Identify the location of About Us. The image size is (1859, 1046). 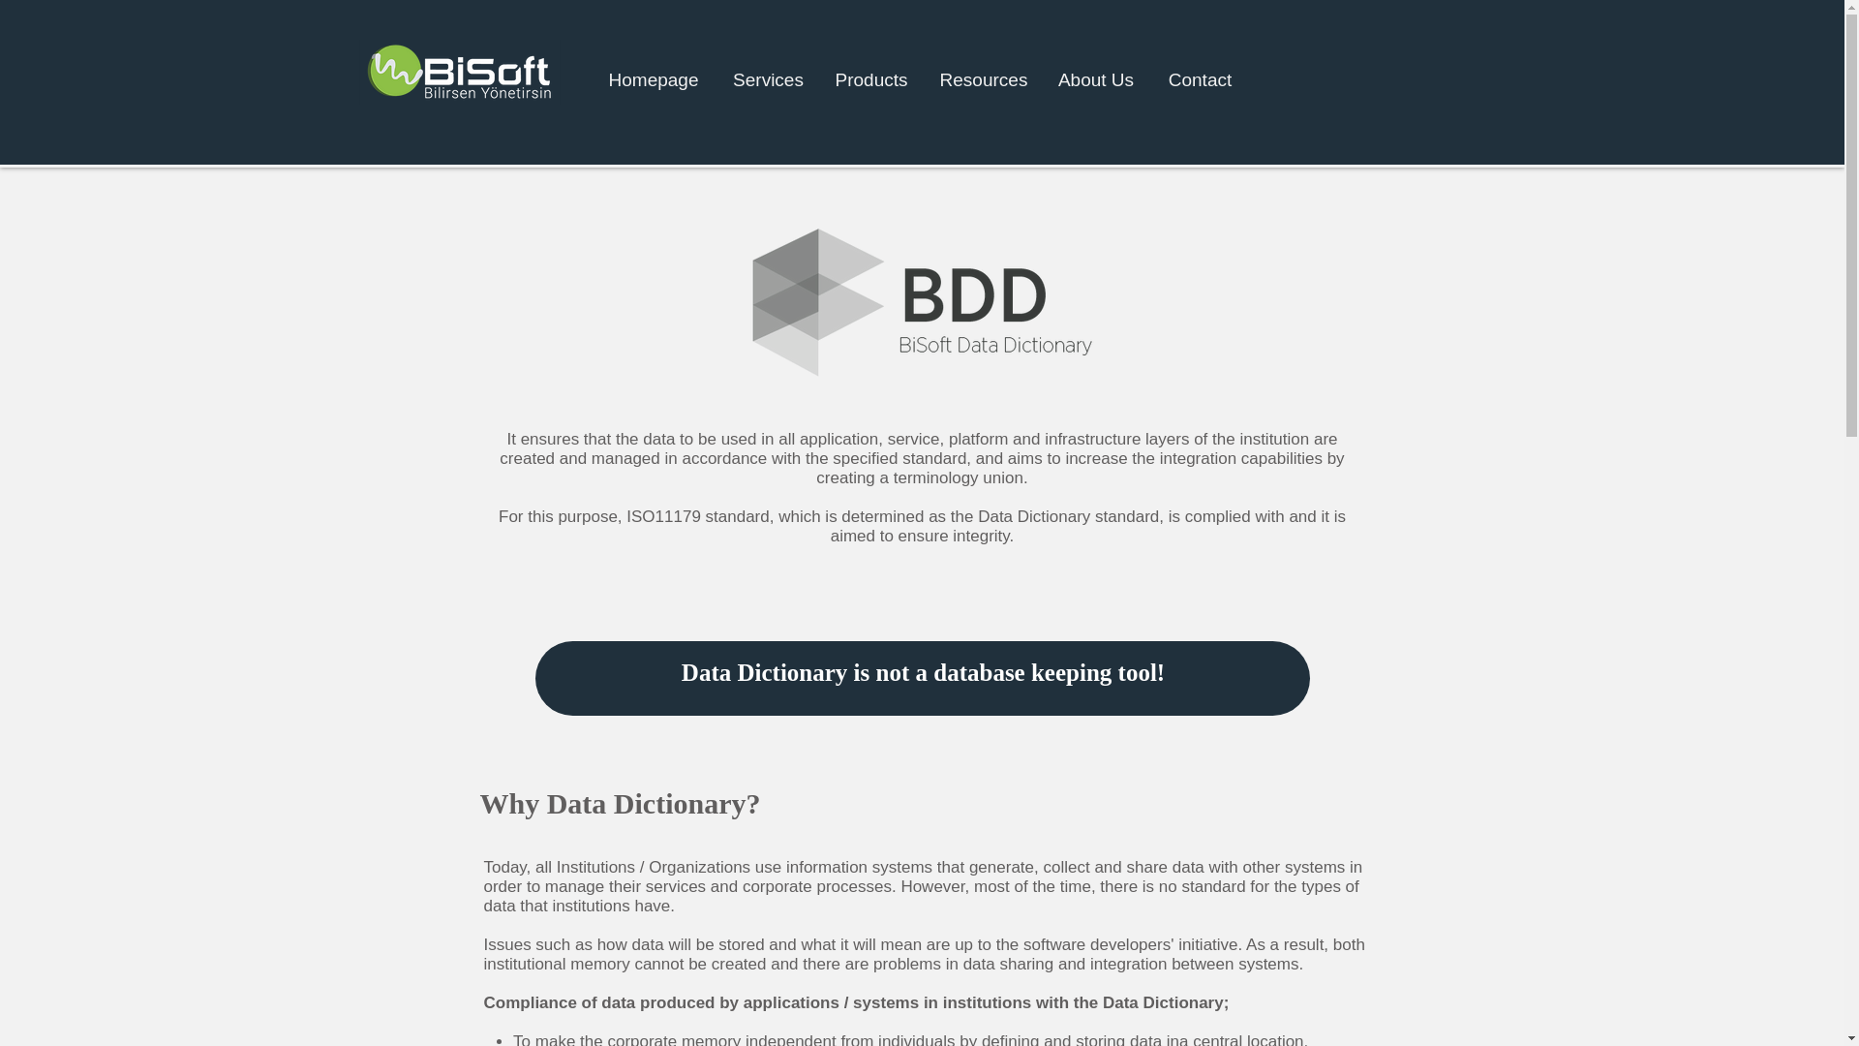
(1096, 80).